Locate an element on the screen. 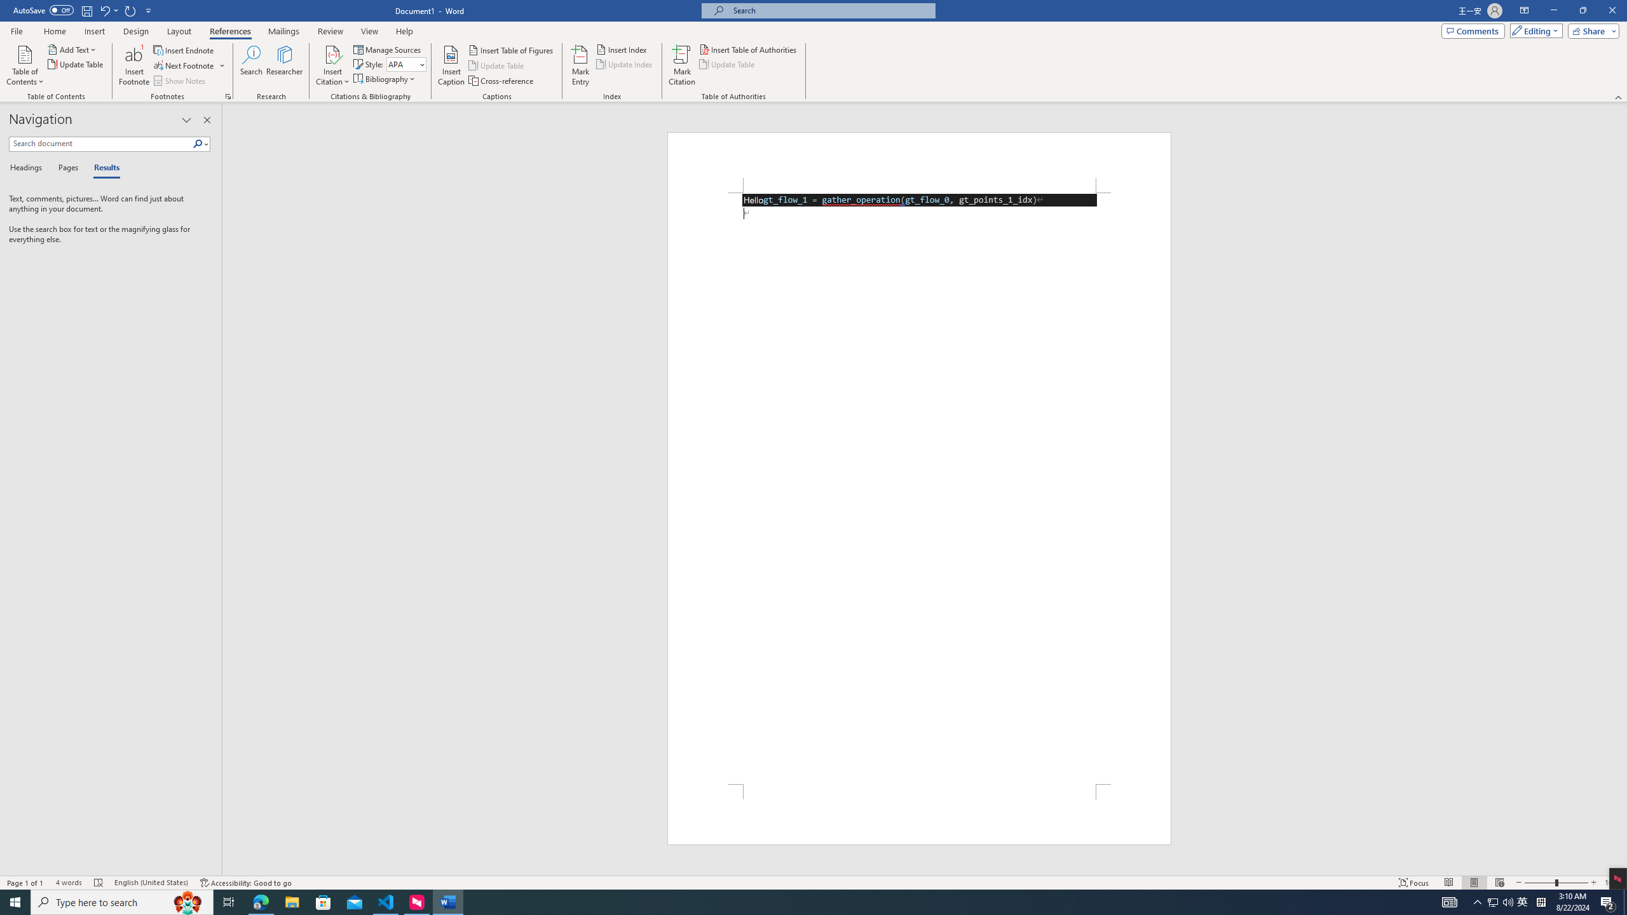 This screenshot has width=1627, height=915. Task Pane Options is located at coordinates (187, 120).